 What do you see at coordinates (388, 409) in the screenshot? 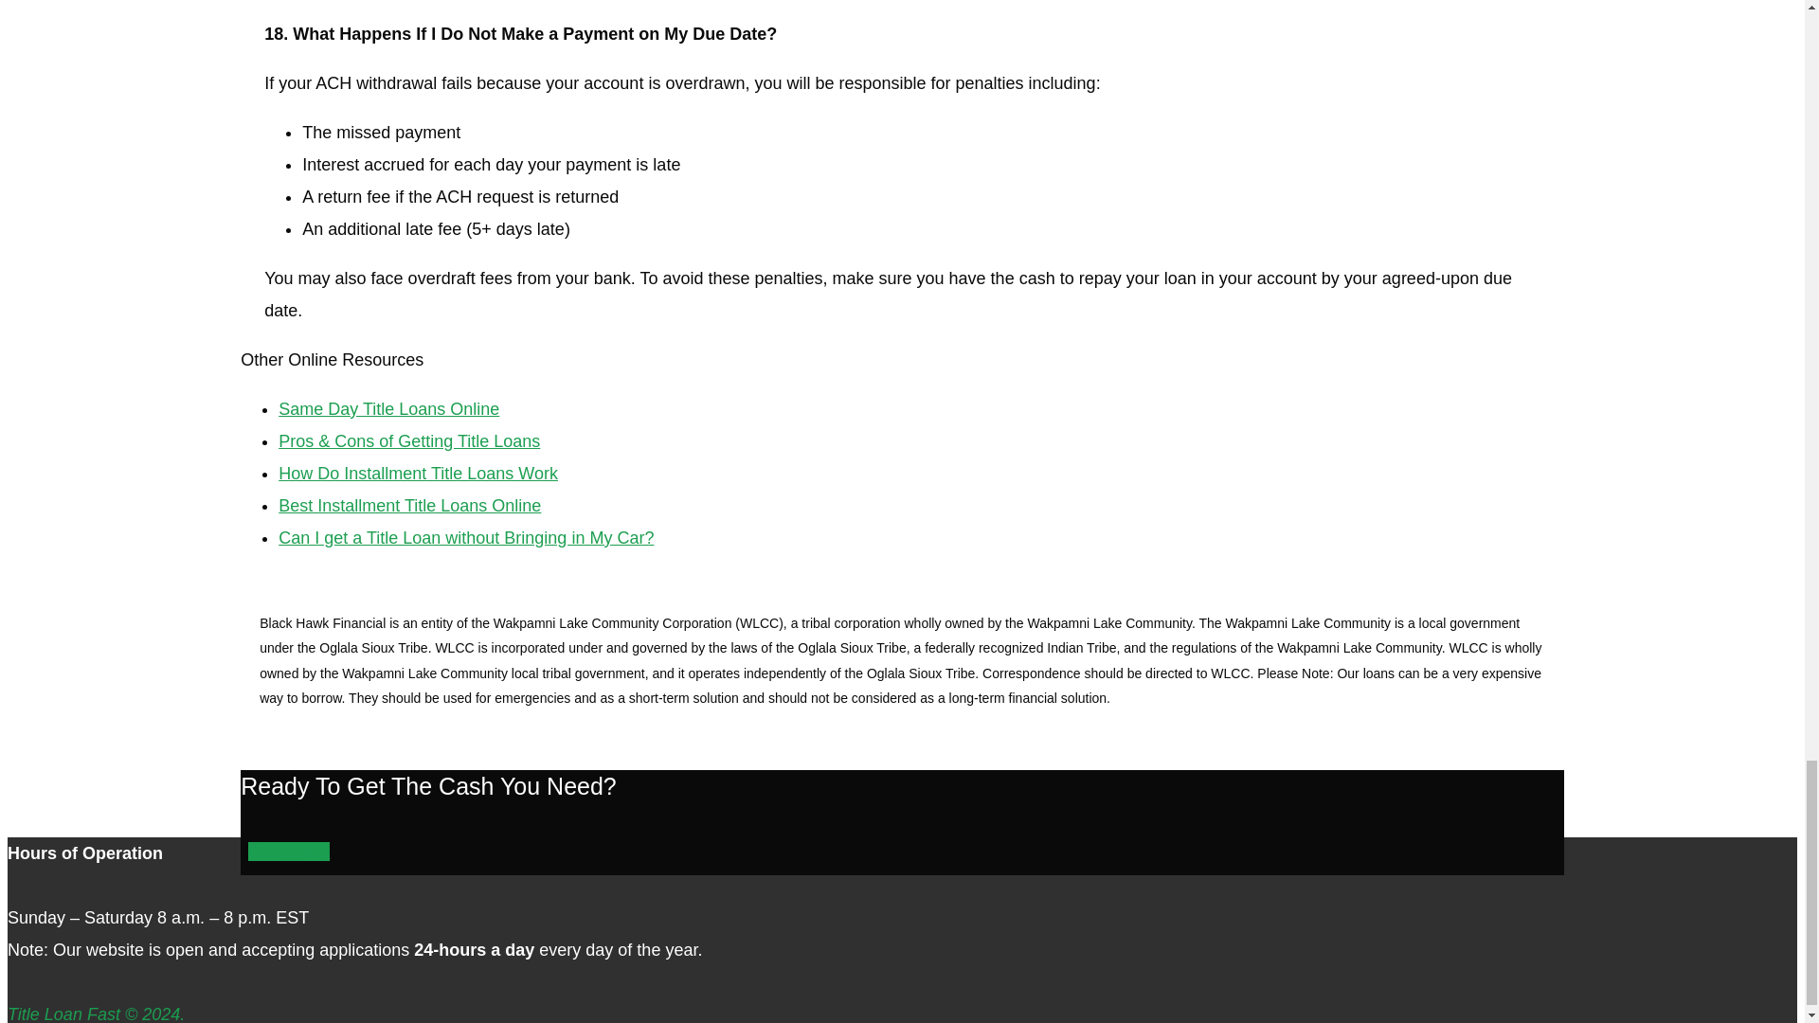
I see `Same Day Title Loans Online` at bounding box center [388, 409].